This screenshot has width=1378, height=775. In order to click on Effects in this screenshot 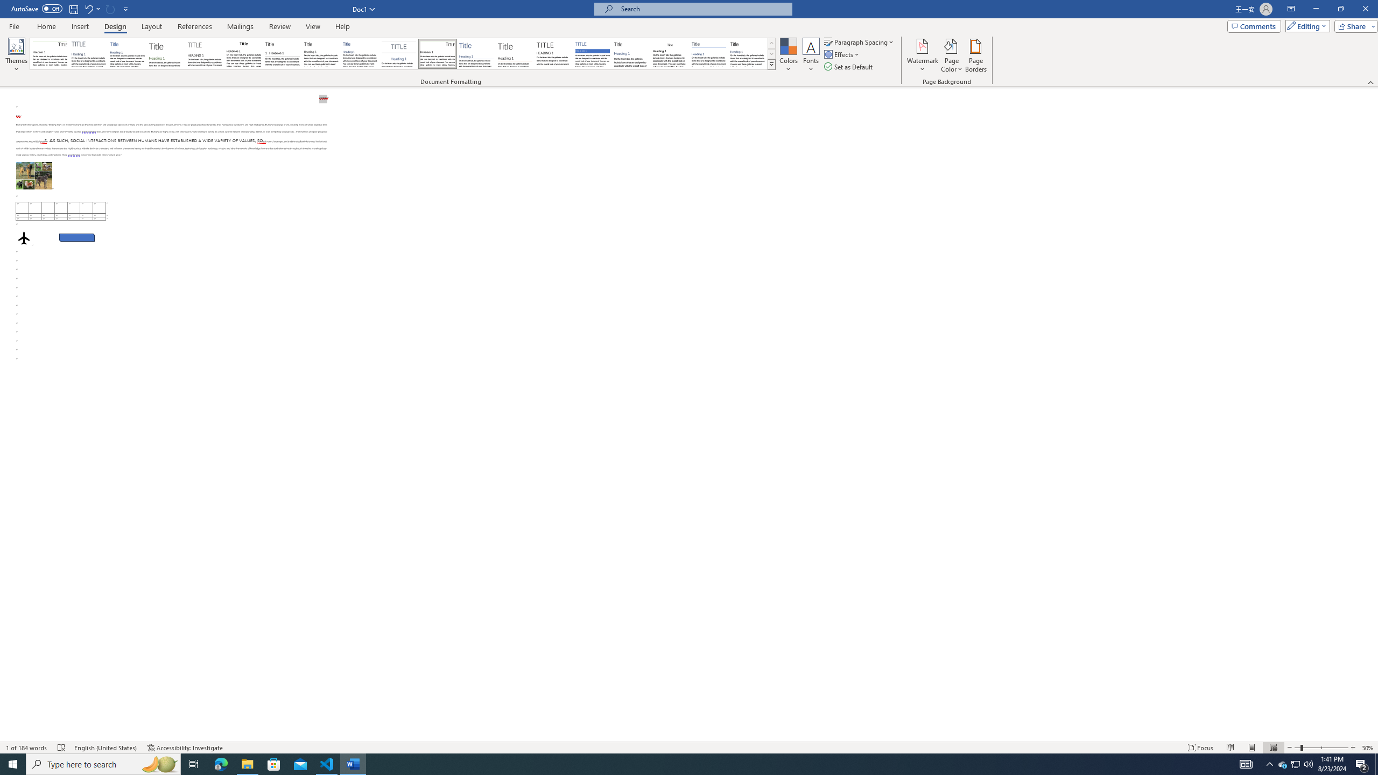, I will do `click(842, 54)`.